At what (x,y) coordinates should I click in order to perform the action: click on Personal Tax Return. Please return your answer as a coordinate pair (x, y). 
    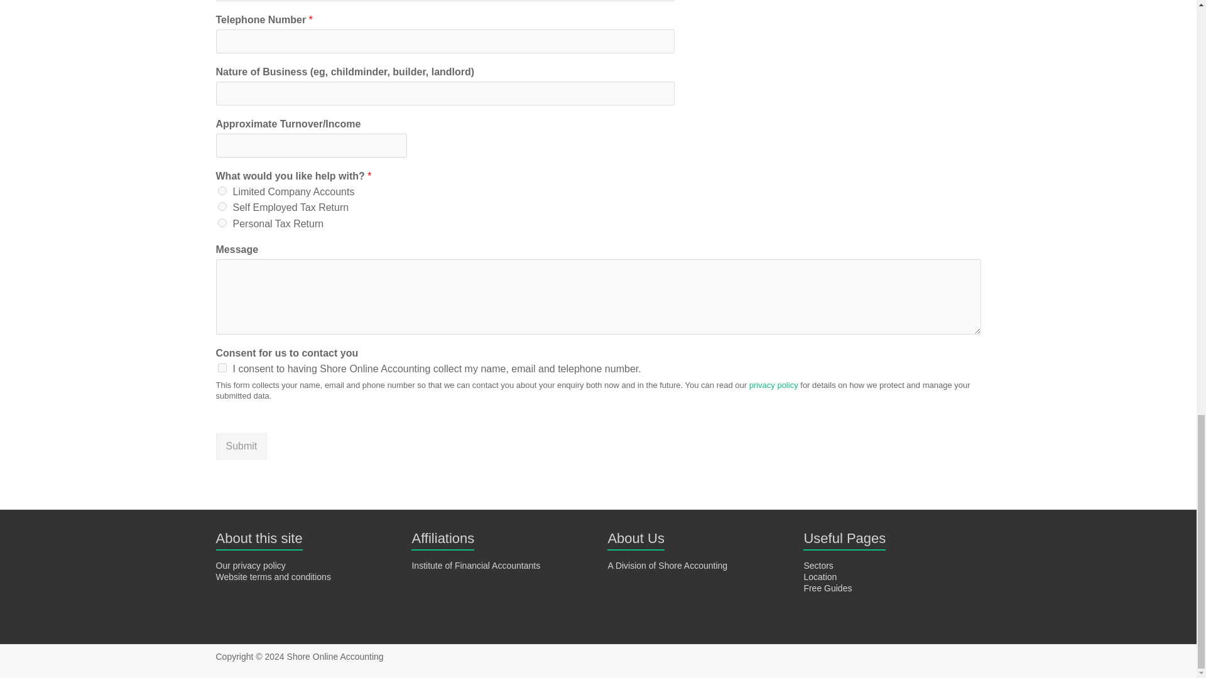
    Looking at the image, I should click on (221, 222).